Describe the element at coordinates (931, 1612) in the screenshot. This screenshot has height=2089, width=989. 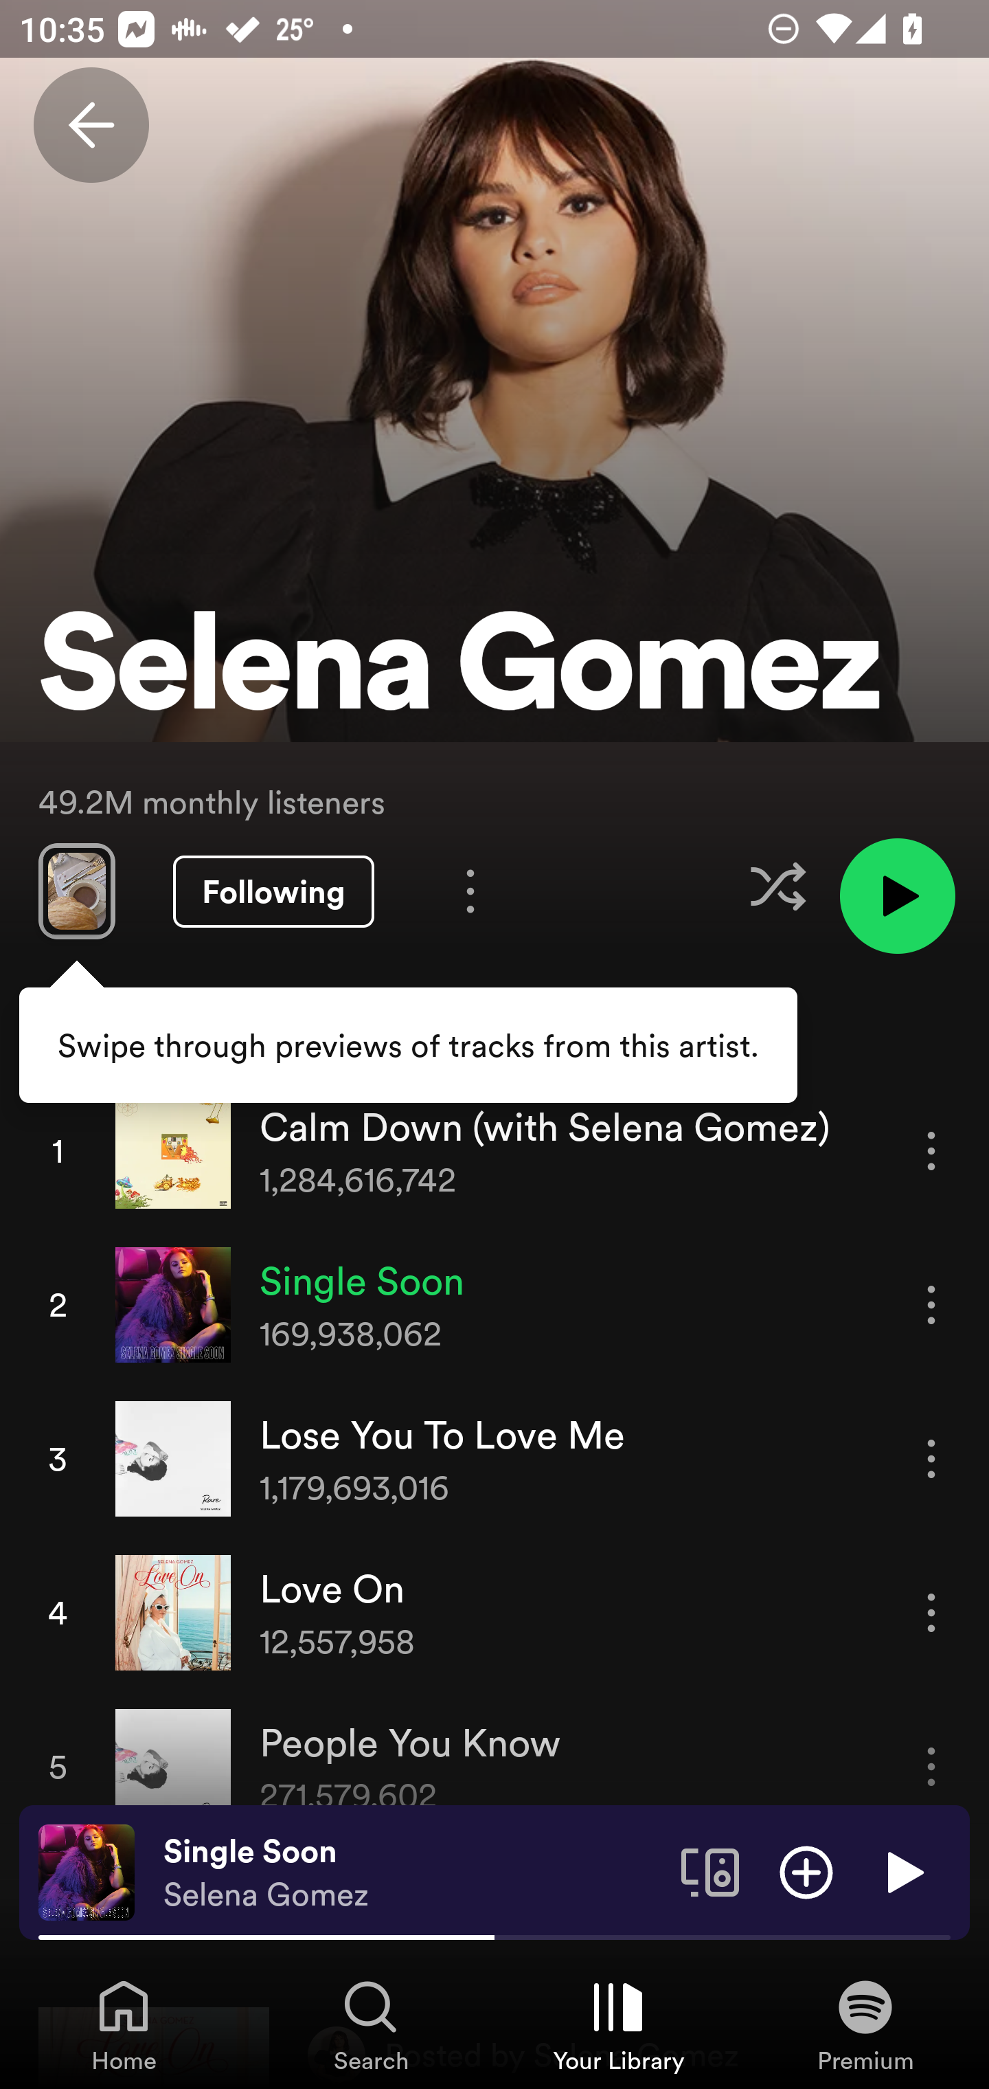
I see `More options for song Love On` at that location.